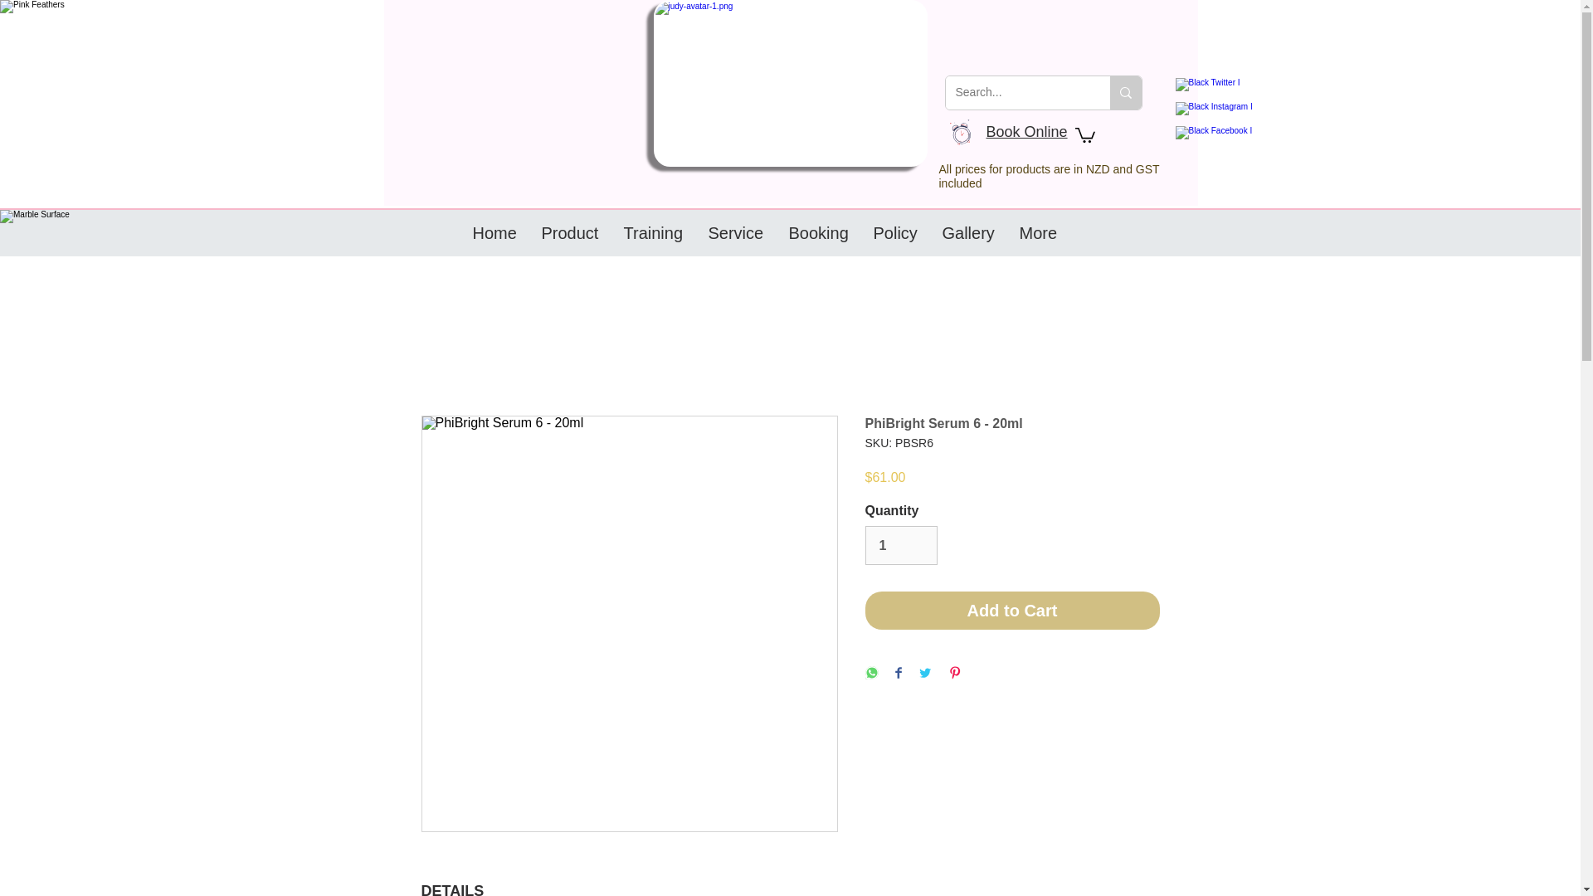 This screenshot has width=1593, height=896. Describe the element at coordinates (1026, 131) in the screenshot. I see `Book Online` at that location.